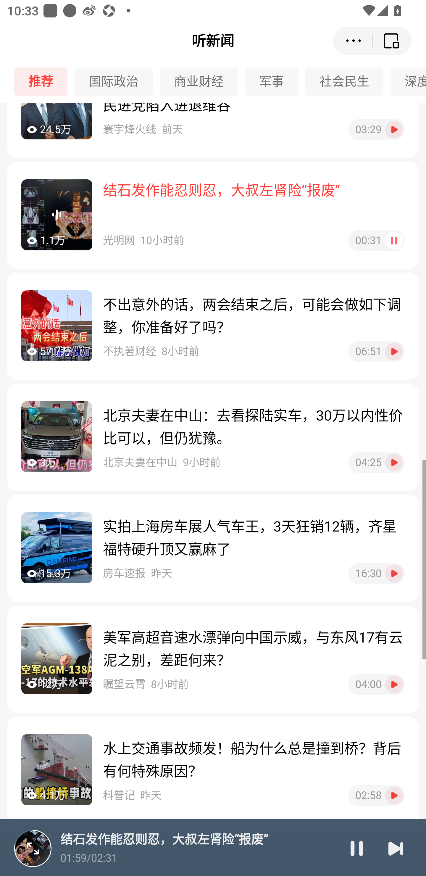 The width and height of the screenshot is (426, 876). What do you see at coordinates (213, 215) in the screenshot?
I see `1.1万 结石发作能忍则忍，大叔左肾险“报废” 光明网10小时前 00:32` at bounding box center [213, 215].